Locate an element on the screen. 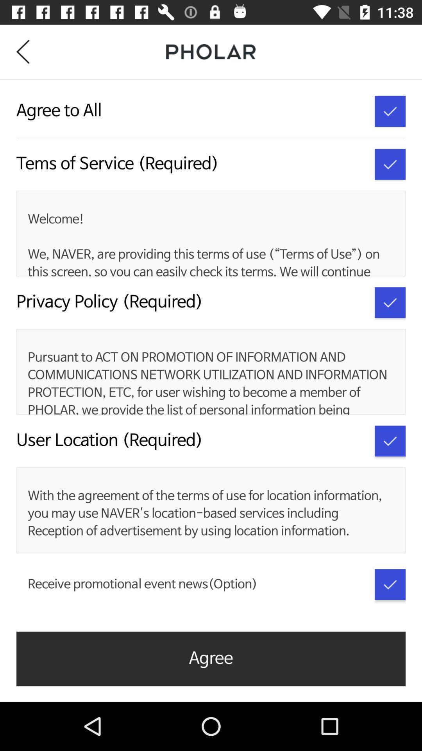 The height and width of the screenshot is (751, 422). select agree is located at coordinates (390, 303).